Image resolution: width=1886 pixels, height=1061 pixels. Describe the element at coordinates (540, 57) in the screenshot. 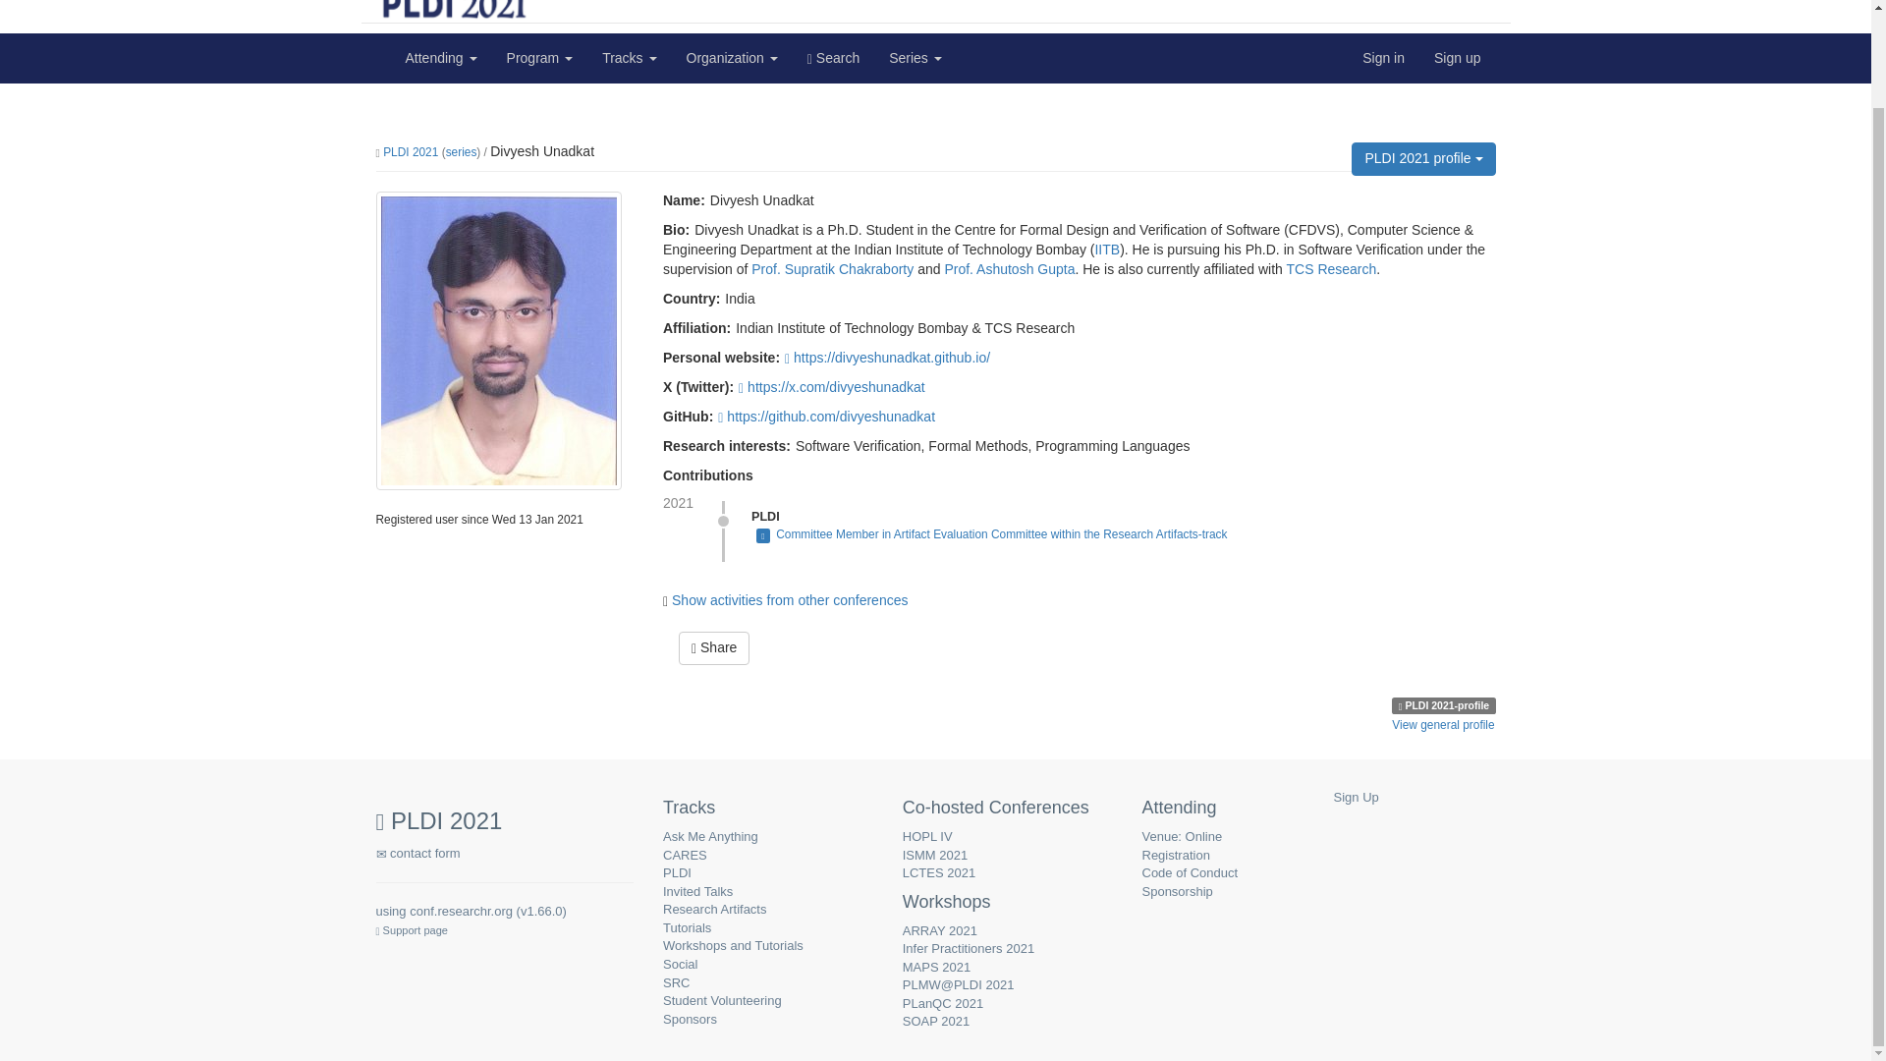

I see `Program` at that location.